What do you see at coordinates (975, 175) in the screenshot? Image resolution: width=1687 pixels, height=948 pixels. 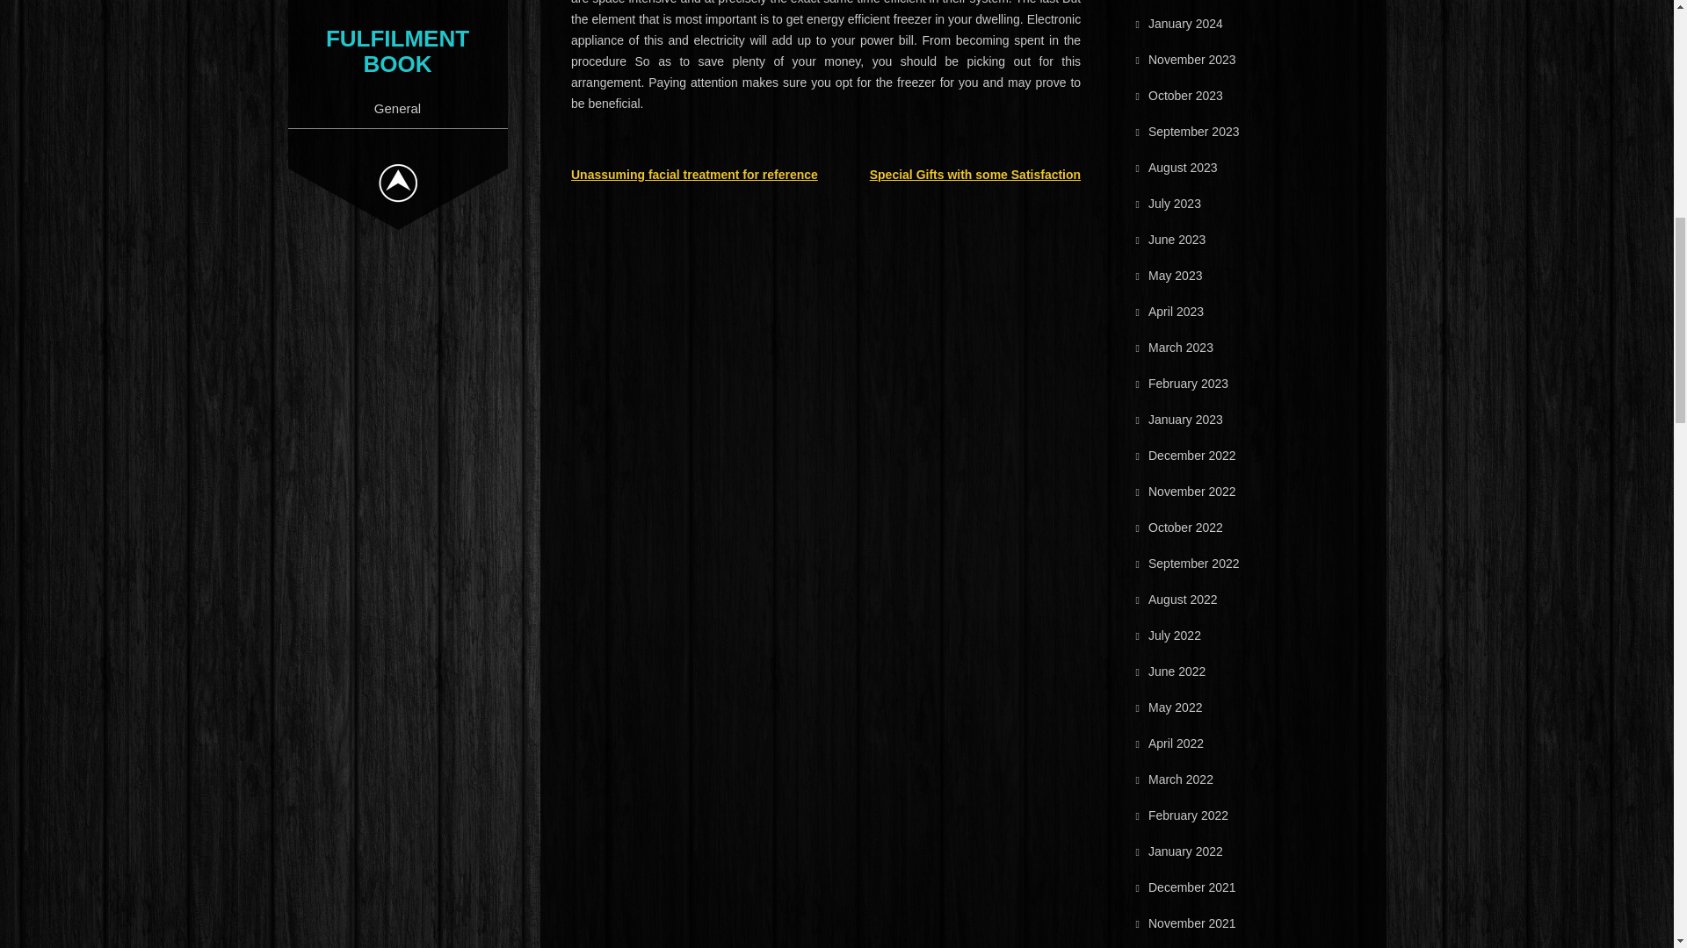 I see `Special Gifts with some Satisfaction` at bounding box center [975, 175].